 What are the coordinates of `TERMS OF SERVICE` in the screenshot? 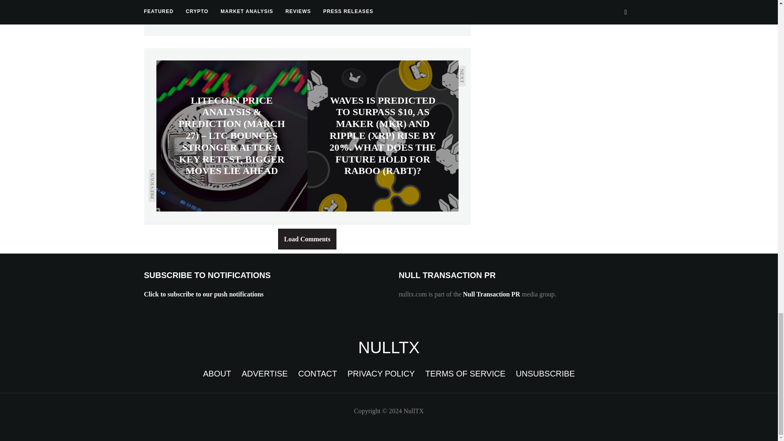 It's located at (465, 373).